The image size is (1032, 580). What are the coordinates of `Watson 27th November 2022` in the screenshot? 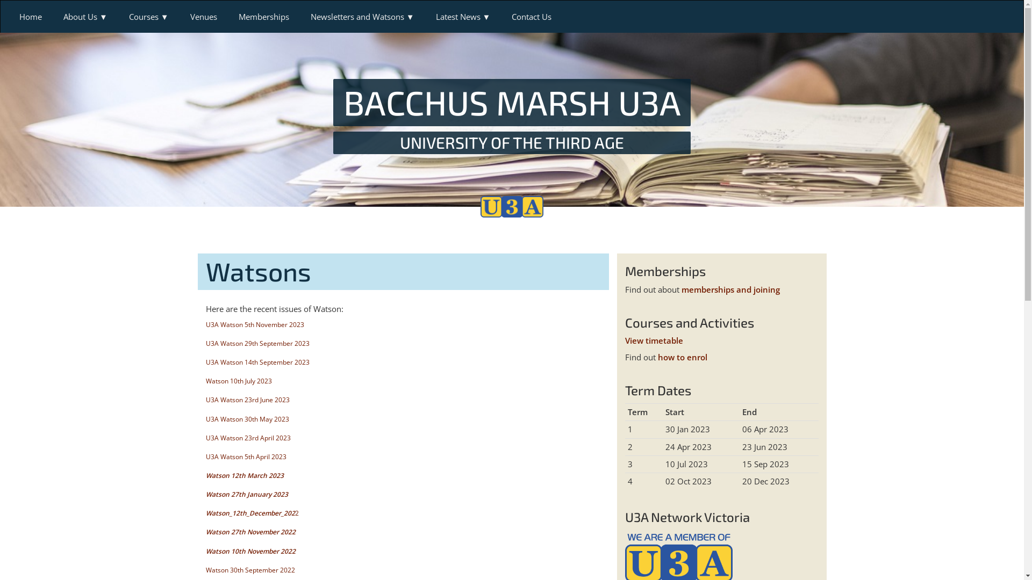 It's located at (250, 532).